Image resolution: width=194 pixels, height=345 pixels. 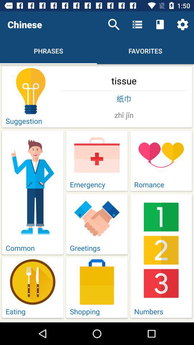 What do you see at coordinates (183, 24) in the screenshot?
I see `select icon above tissue` at bounding box center [183, 24].